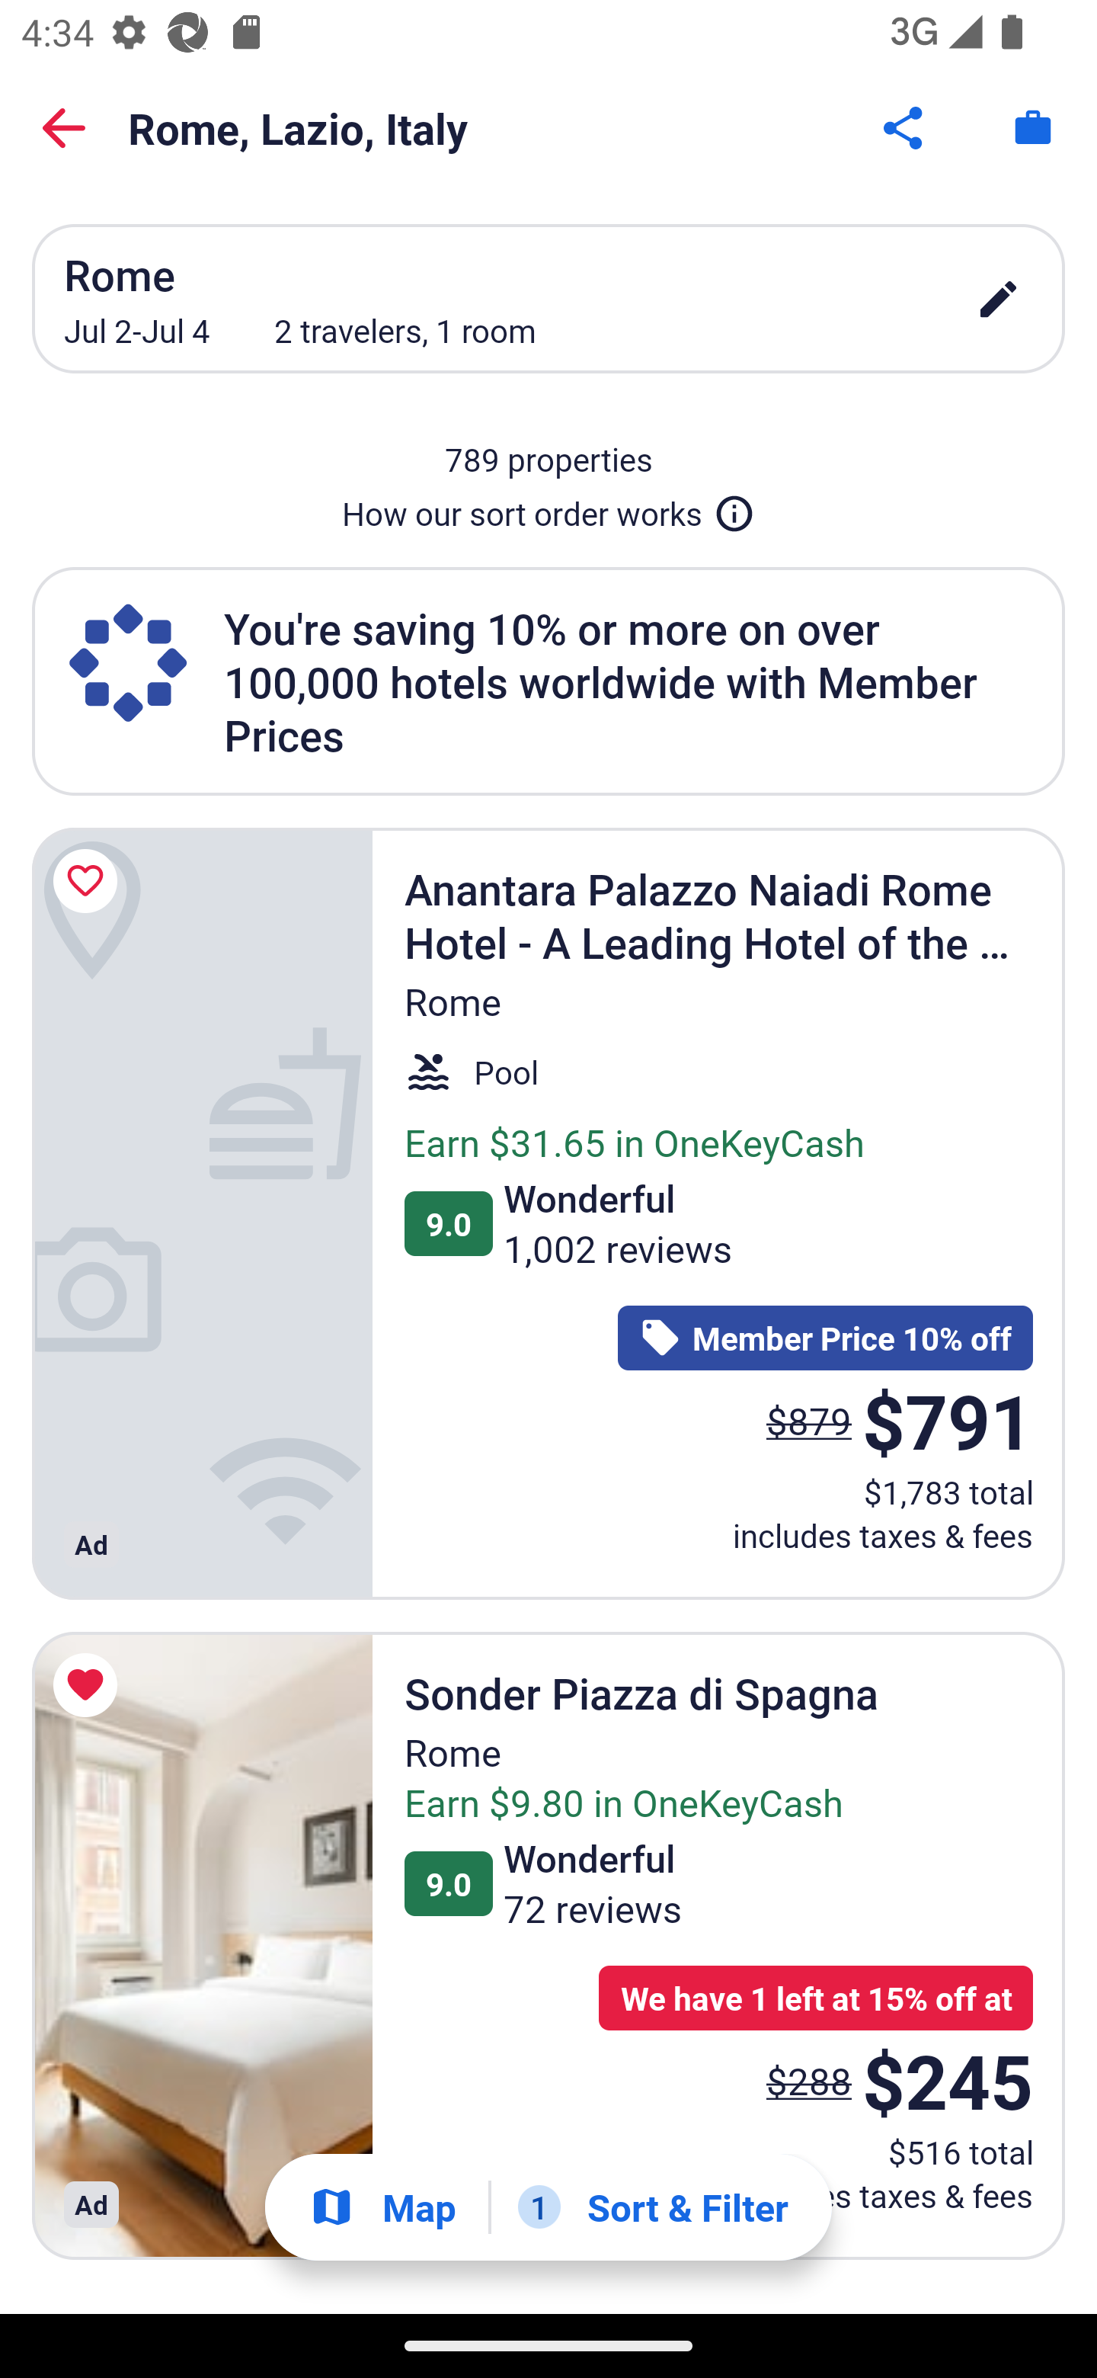  I want to click on Sonder Piazza di Spagna, so click(202, 1945).